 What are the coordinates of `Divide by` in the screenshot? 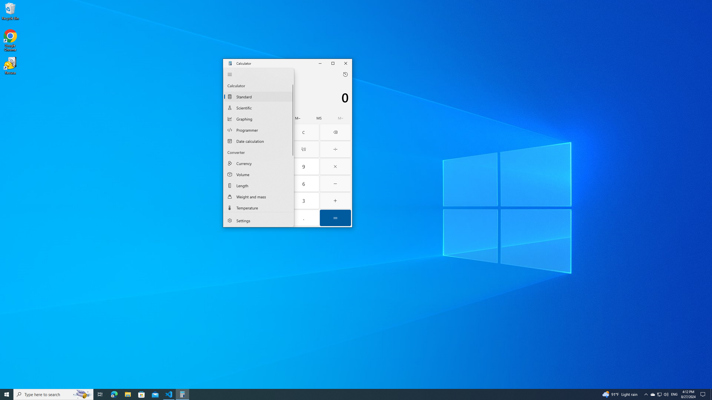 It's located at (335, 149).